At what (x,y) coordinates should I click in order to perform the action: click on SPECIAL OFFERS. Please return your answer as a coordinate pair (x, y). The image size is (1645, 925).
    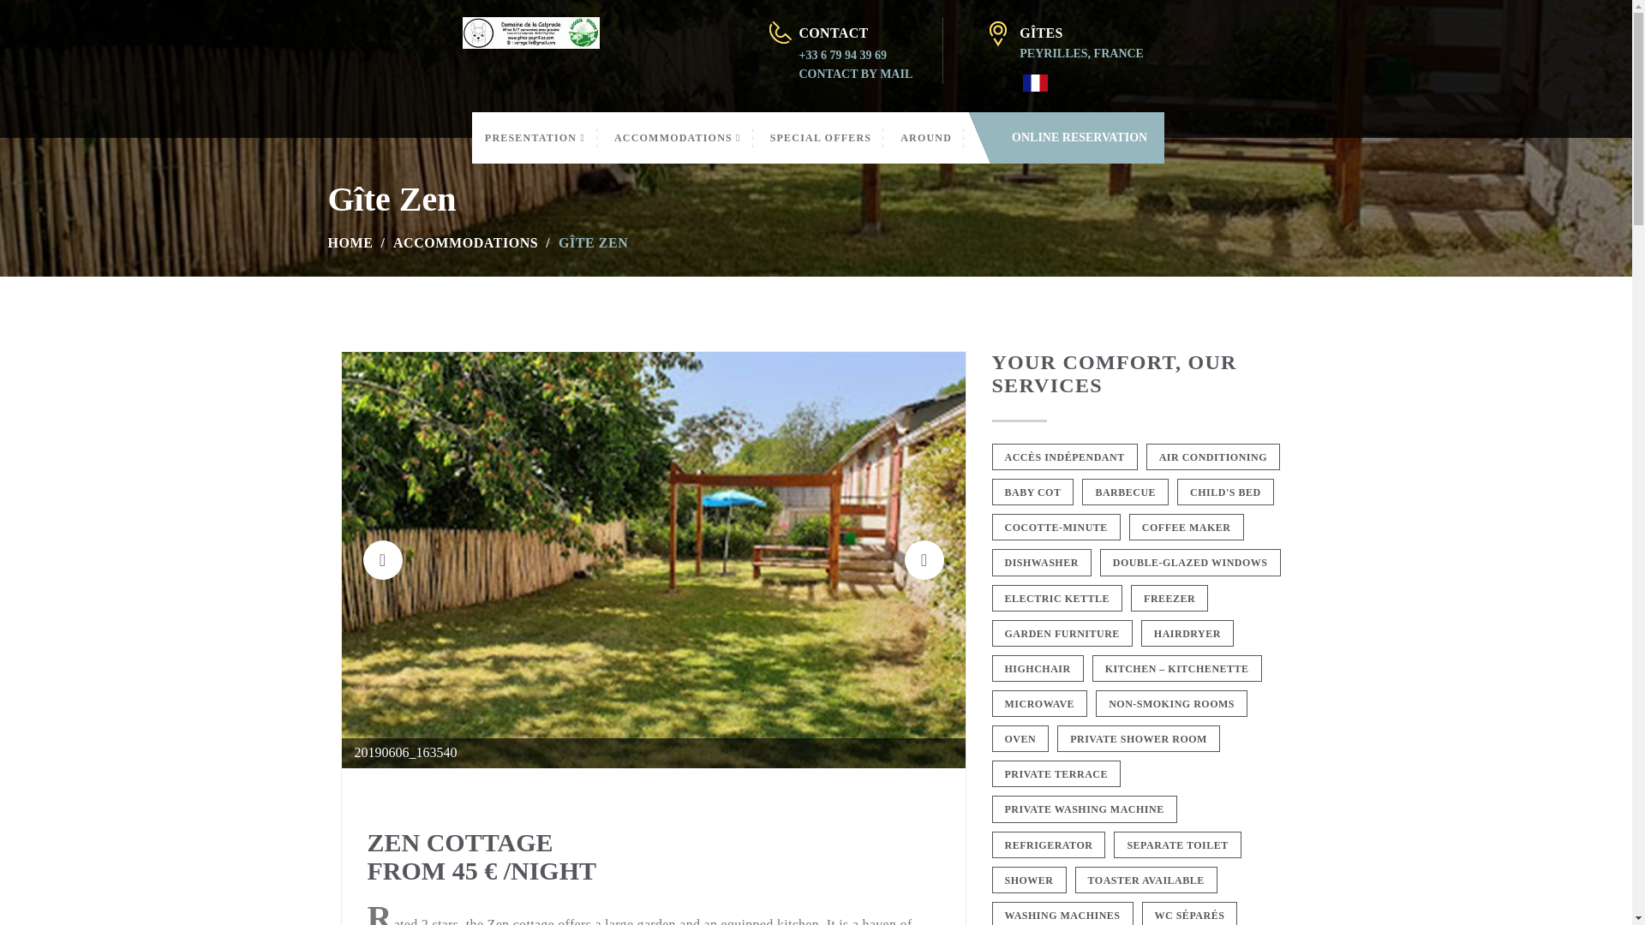
    Looking at the image, I should click on (821, 137).